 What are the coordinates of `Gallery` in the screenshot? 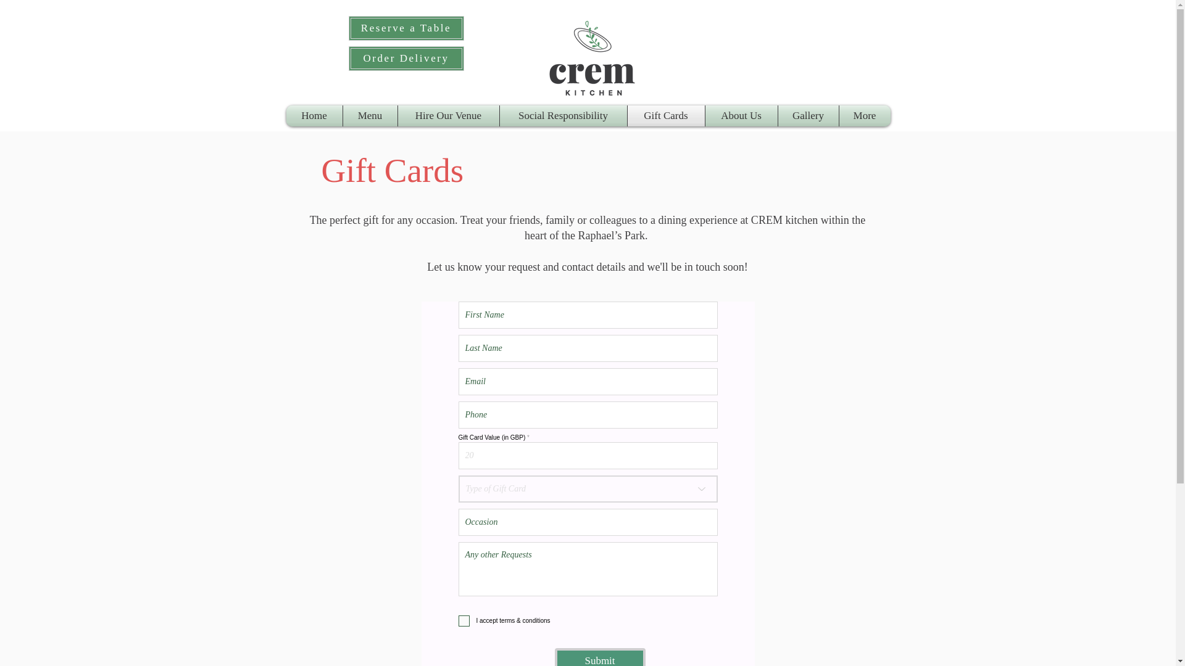 It's located at (807, 116).